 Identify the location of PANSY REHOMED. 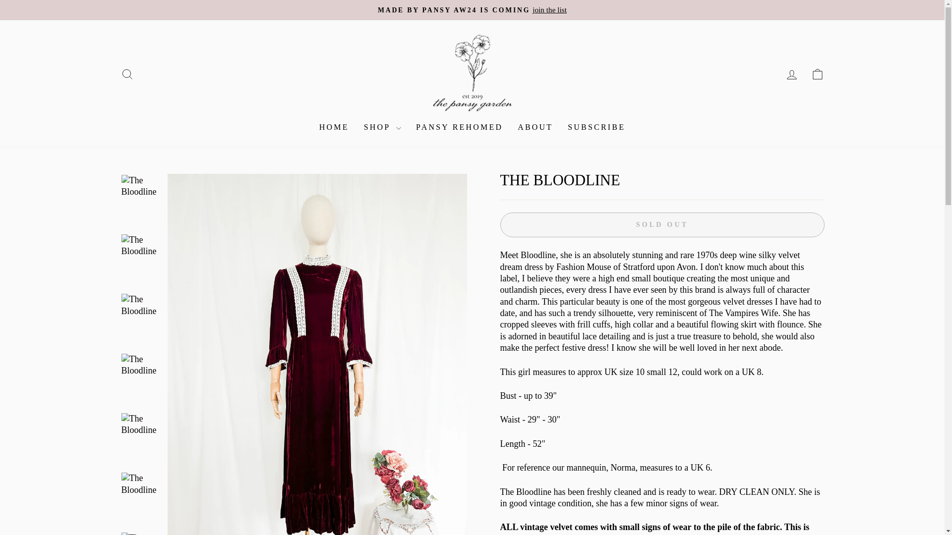
(127, 74).